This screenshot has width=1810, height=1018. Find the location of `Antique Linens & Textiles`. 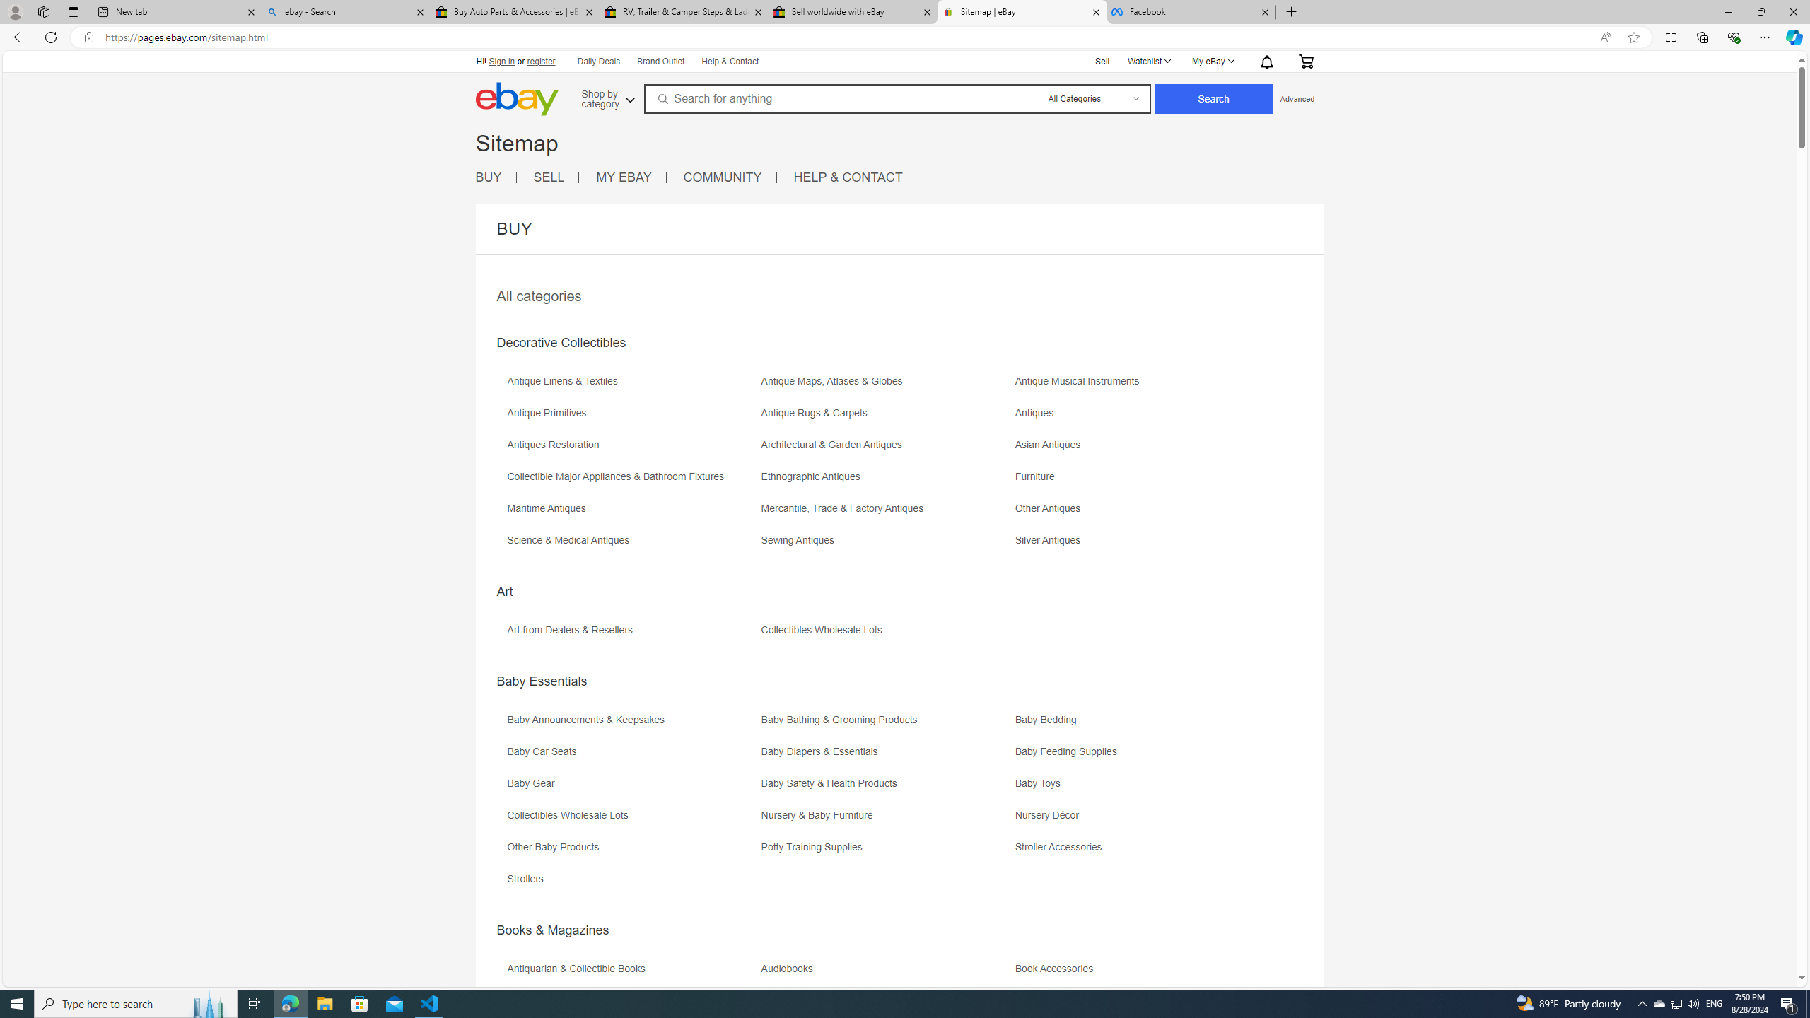

Antique Linens & Textiles is located at coordinates (632, 386).